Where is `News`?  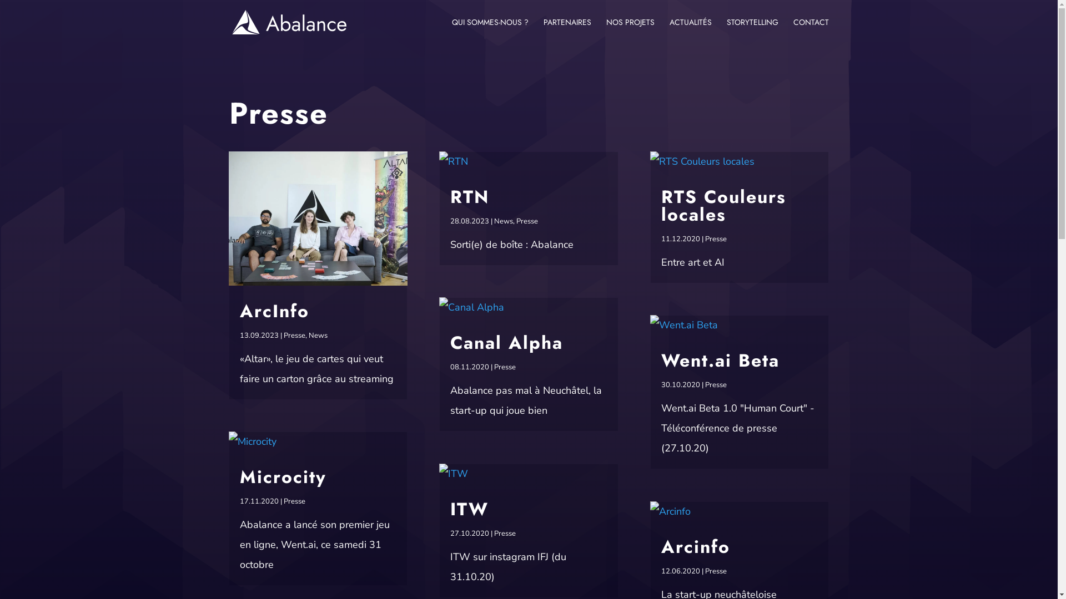 News is located at coordinates (504, 221).